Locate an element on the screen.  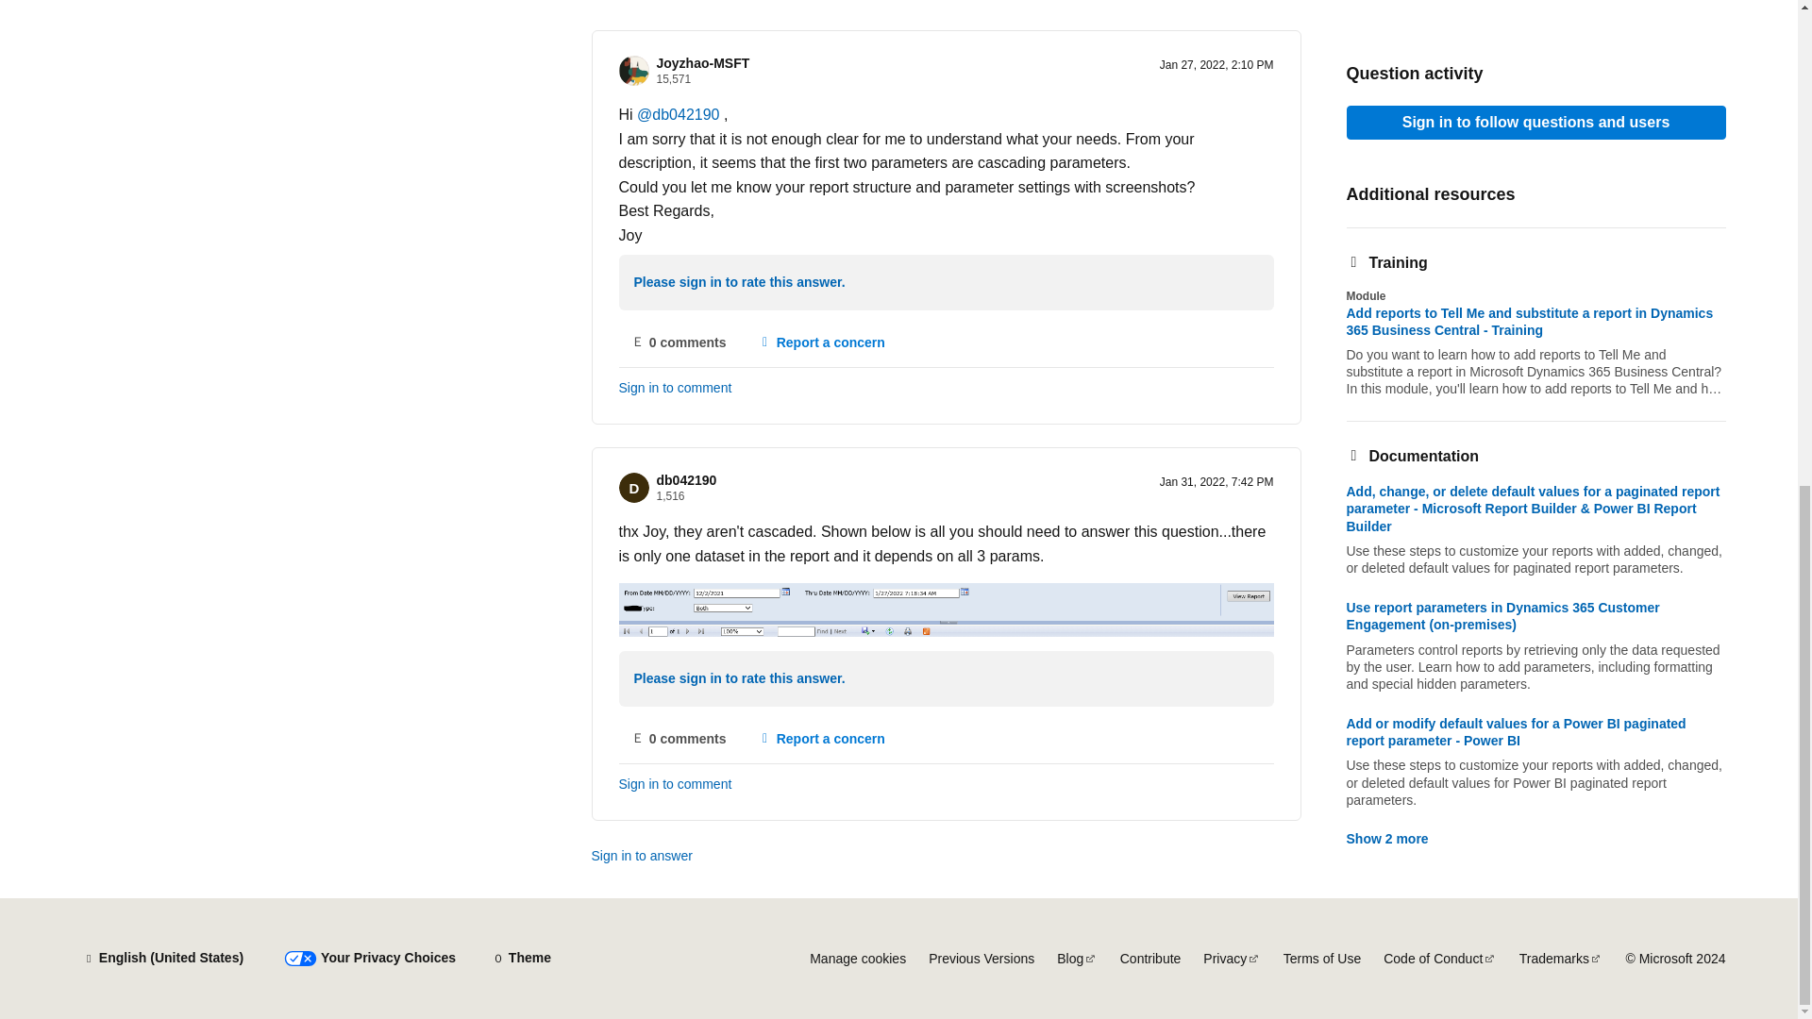
No comments is located at coordinates (679, 342).